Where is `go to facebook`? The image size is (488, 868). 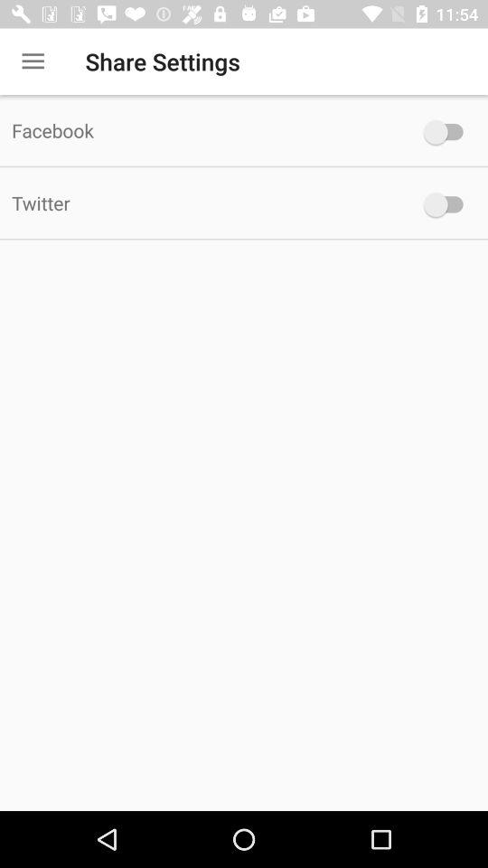
go to facebook is located at coordinates (448, 132).